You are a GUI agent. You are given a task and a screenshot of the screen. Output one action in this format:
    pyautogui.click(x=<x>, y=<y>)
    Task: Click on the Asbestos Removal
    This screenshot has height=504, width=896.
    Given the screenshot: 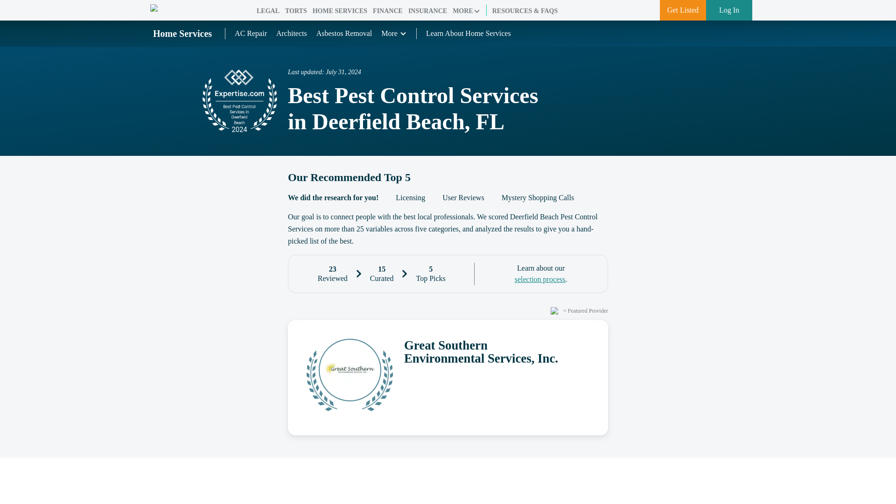 What is the action you would take?
    pyautogui.click(x=344, y=33)
    